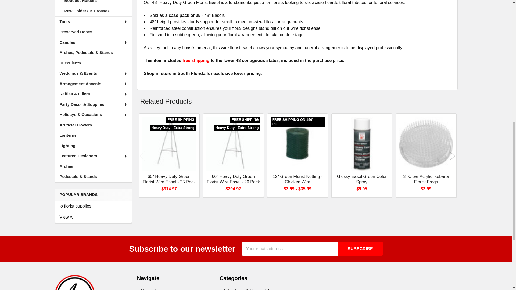  Describe the element at coordinates (93, 206) in the screenshot. I see `lo florist supplies` at that location.